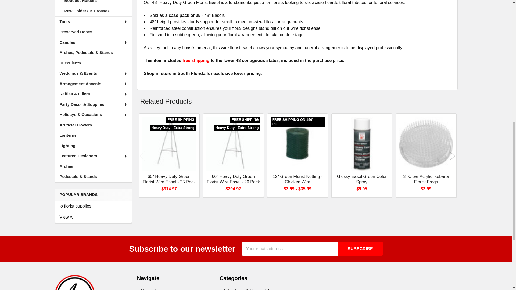  Describe the element at coordinates (93, 206) in the screenshot. I see `lo florist supplies` at that location.